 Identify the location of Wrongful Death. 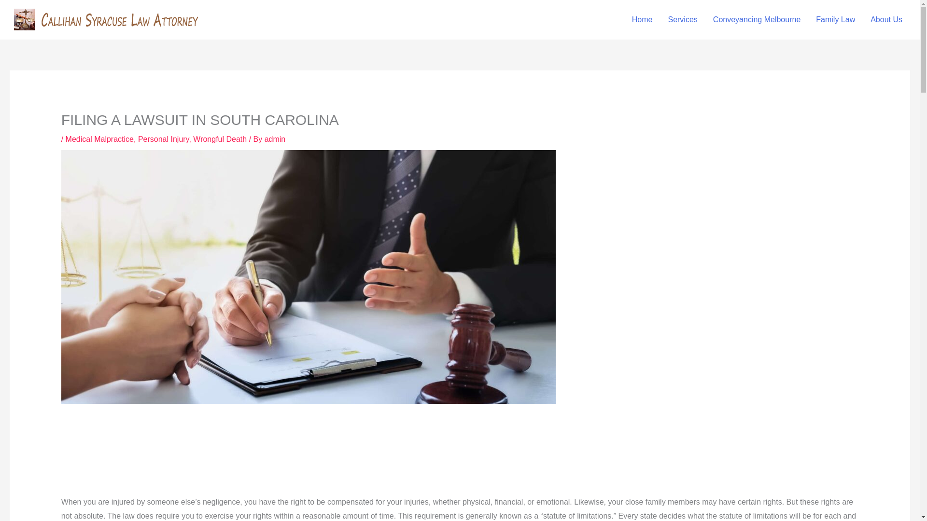
(219, 139).